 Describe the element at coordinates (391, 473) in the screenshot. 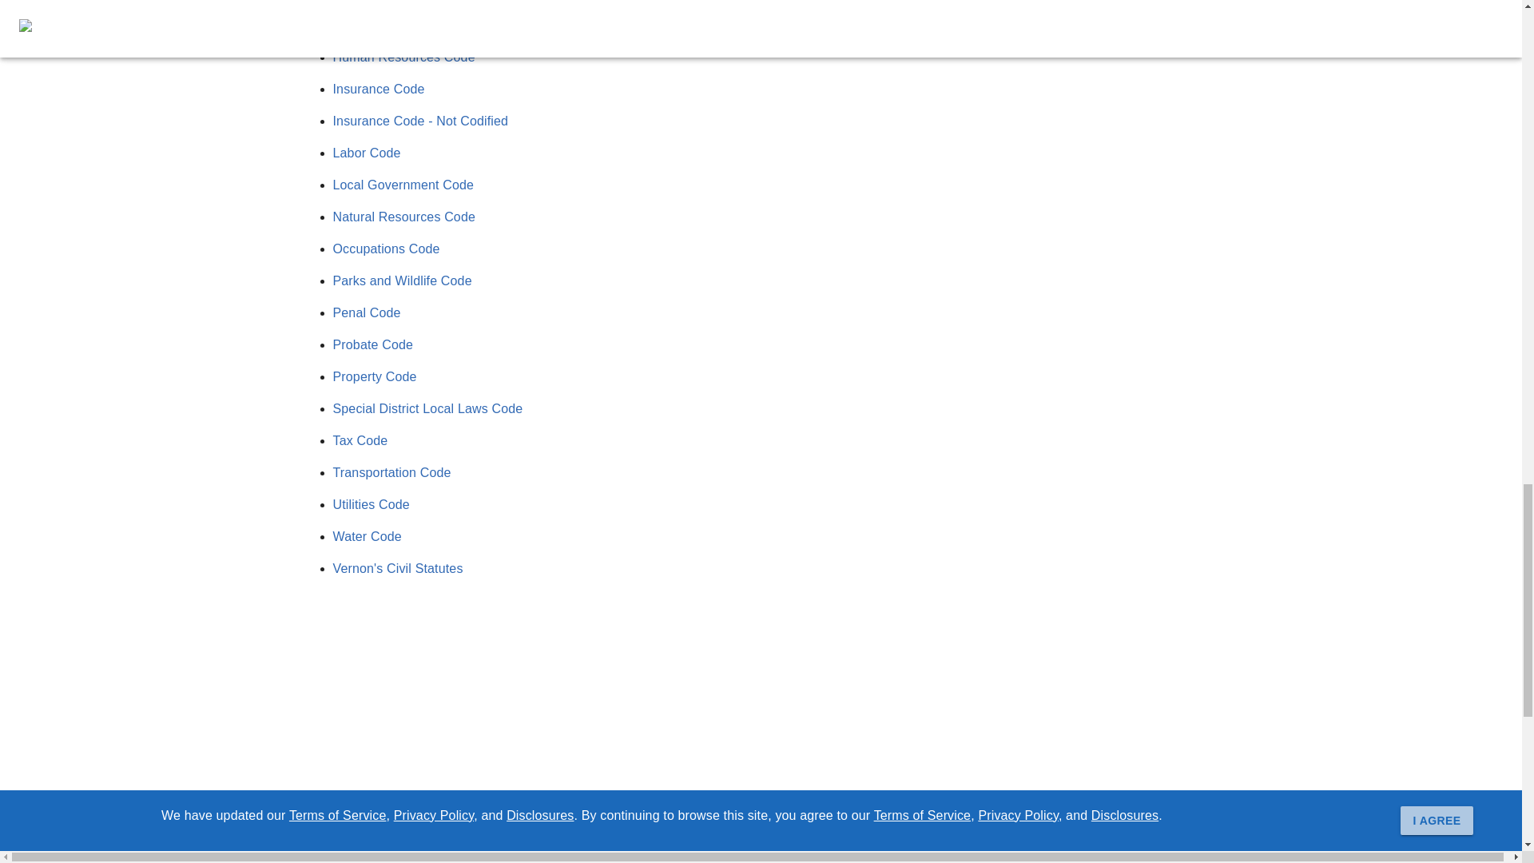

I see `Transportation Code` at that location.